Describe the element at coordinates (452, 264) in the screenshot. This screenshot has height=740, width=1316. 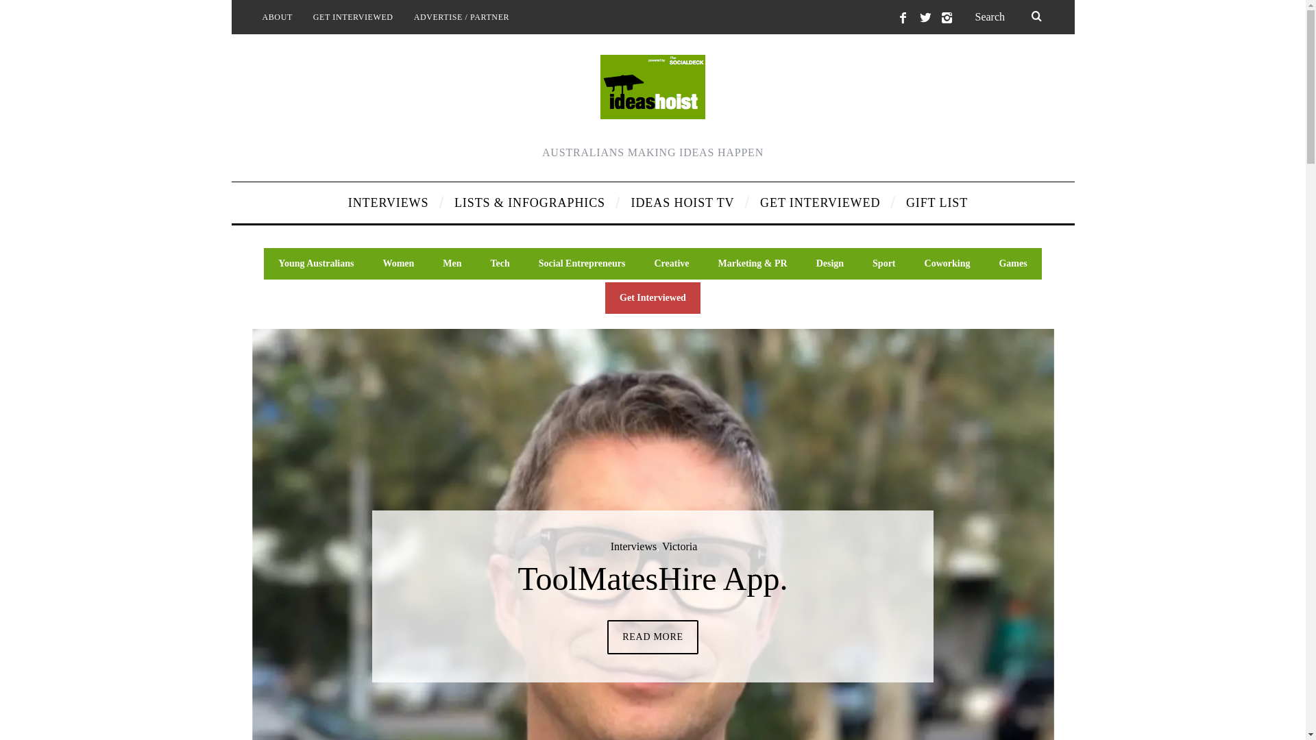
I see `Men` at that location.